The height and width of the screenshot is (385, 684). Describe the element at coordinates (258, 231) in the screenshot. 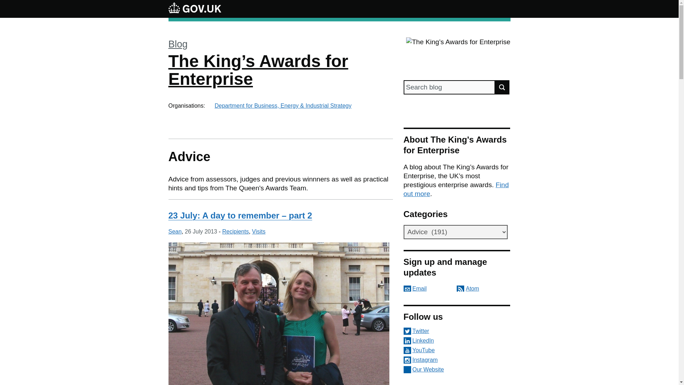

I see `Visits` at that location.